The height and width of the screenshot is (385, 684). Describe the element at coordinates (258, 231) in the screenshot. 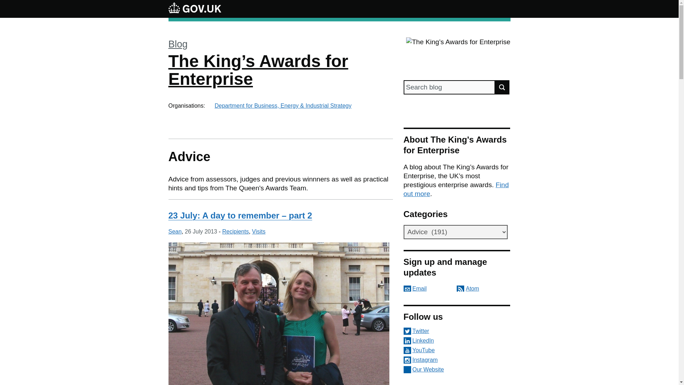

I see `Visits` at that location.